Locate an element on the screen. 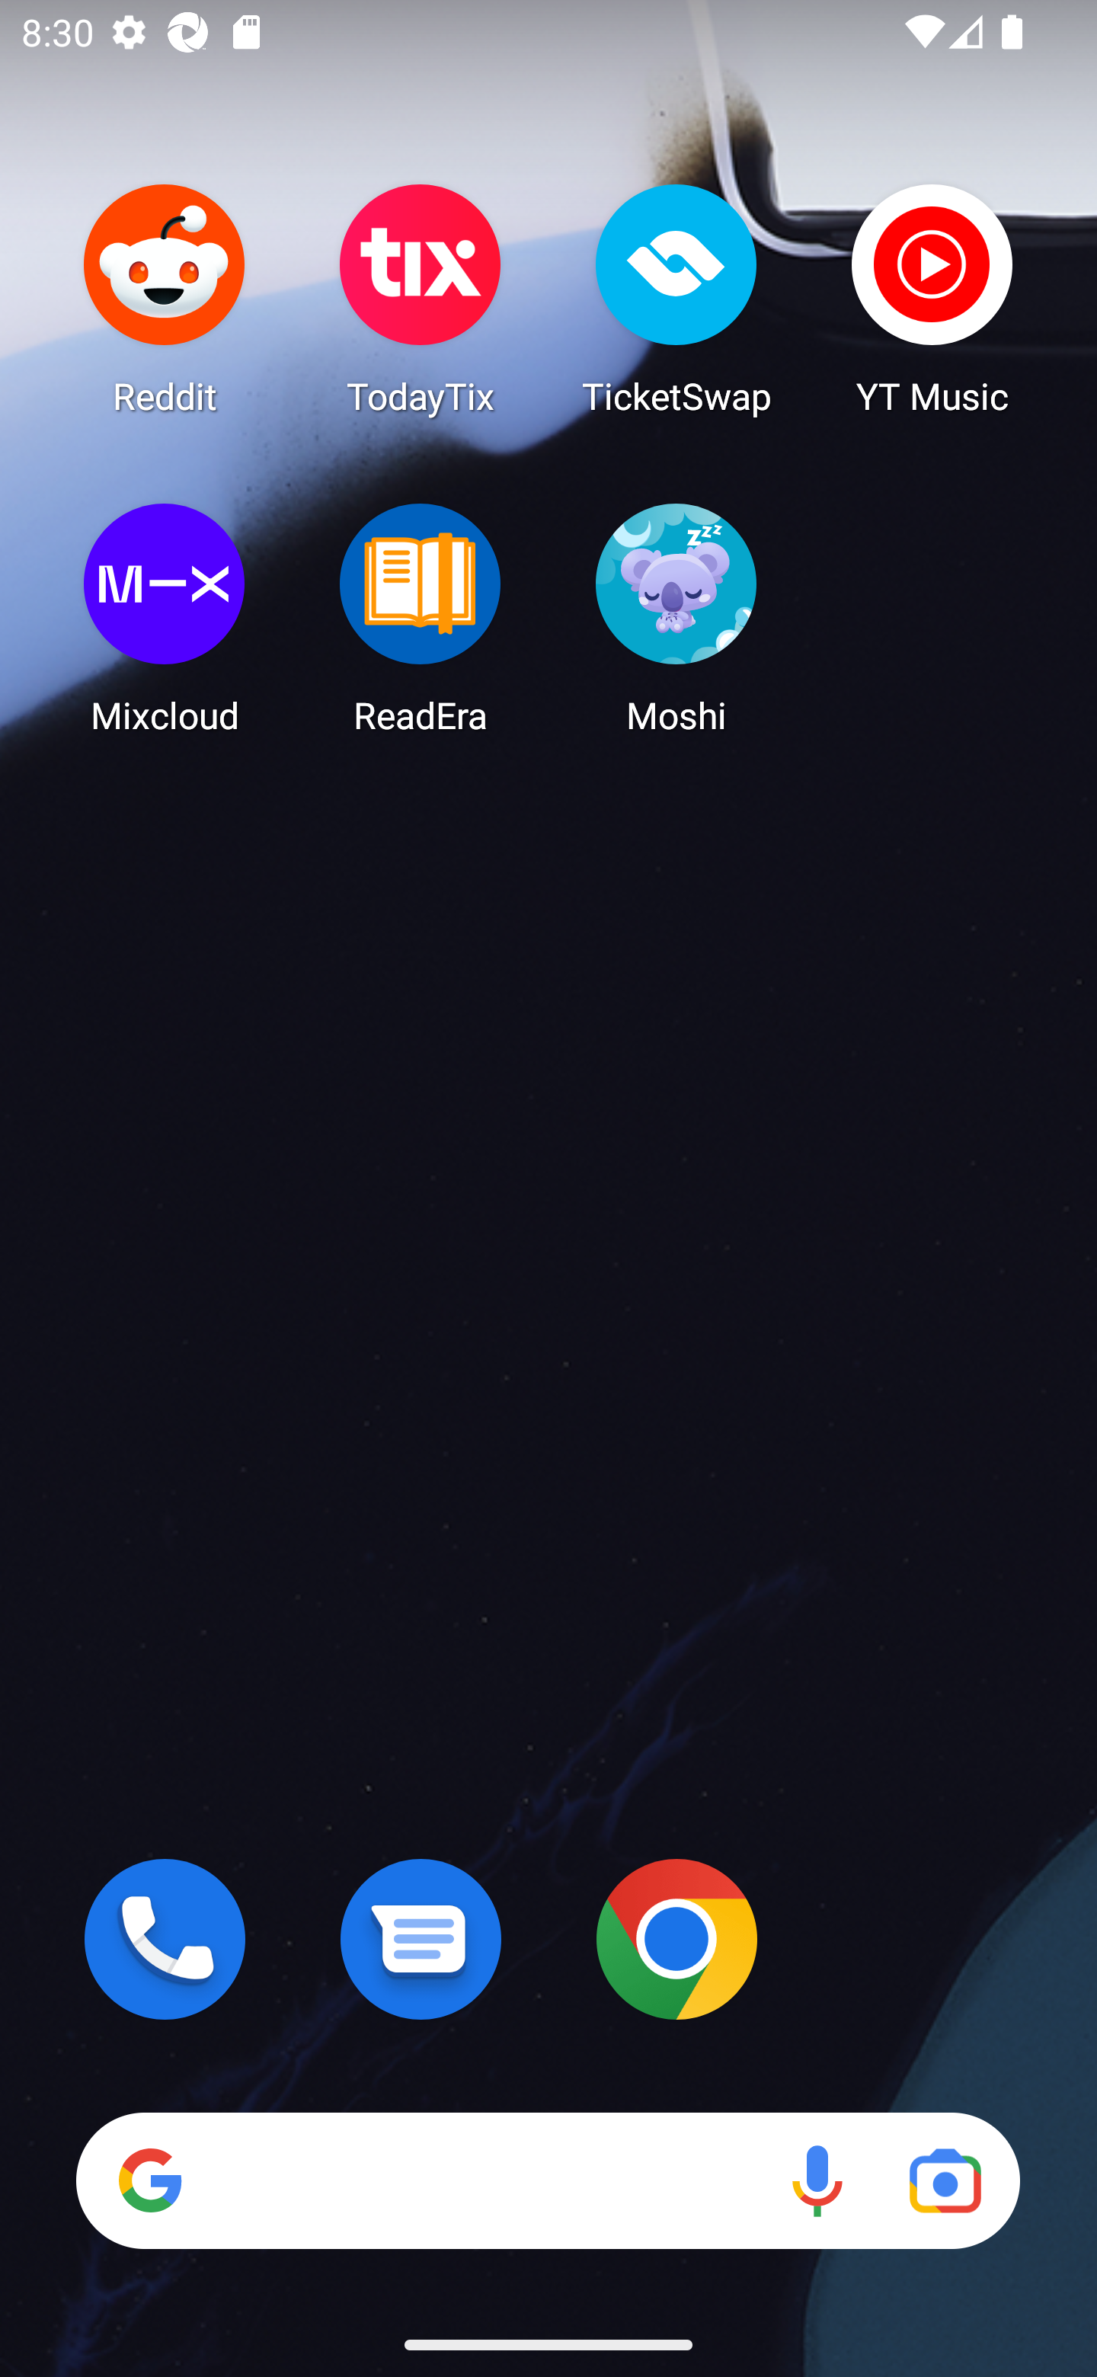 This screenshot has height=2377, width=1097. Reddit is located at coordinates (165, 299).